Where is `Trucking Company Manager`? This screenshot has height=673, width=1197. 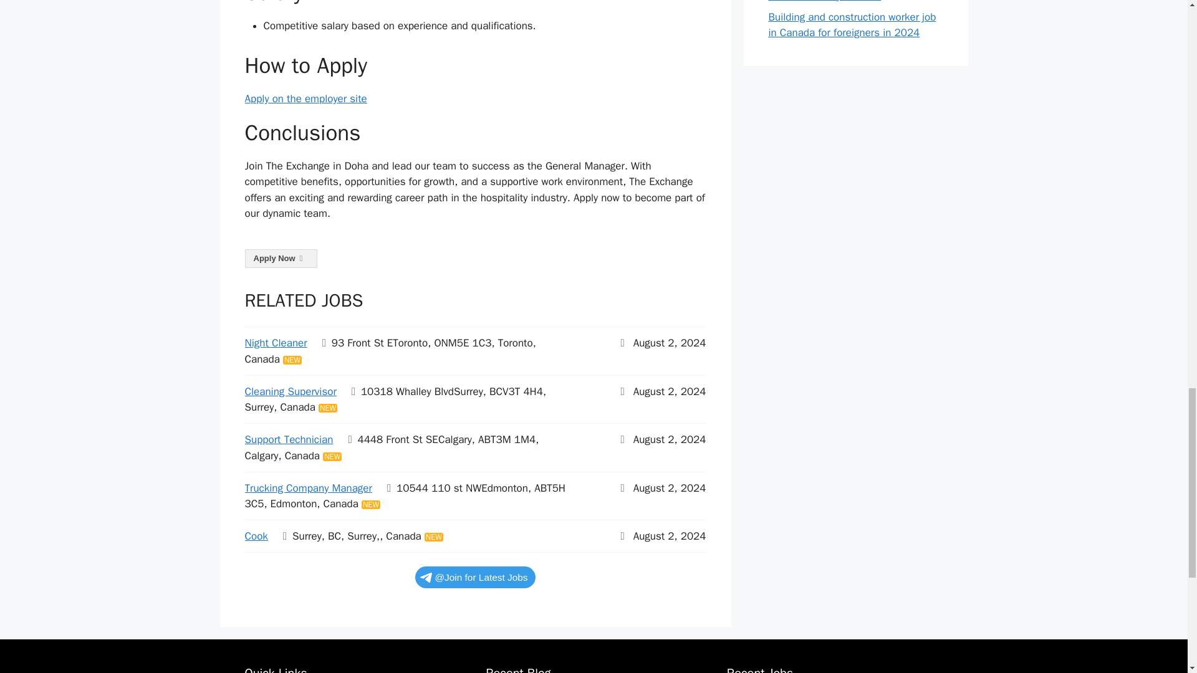
Trucking Company Manager is located at coordinates (307, 488).